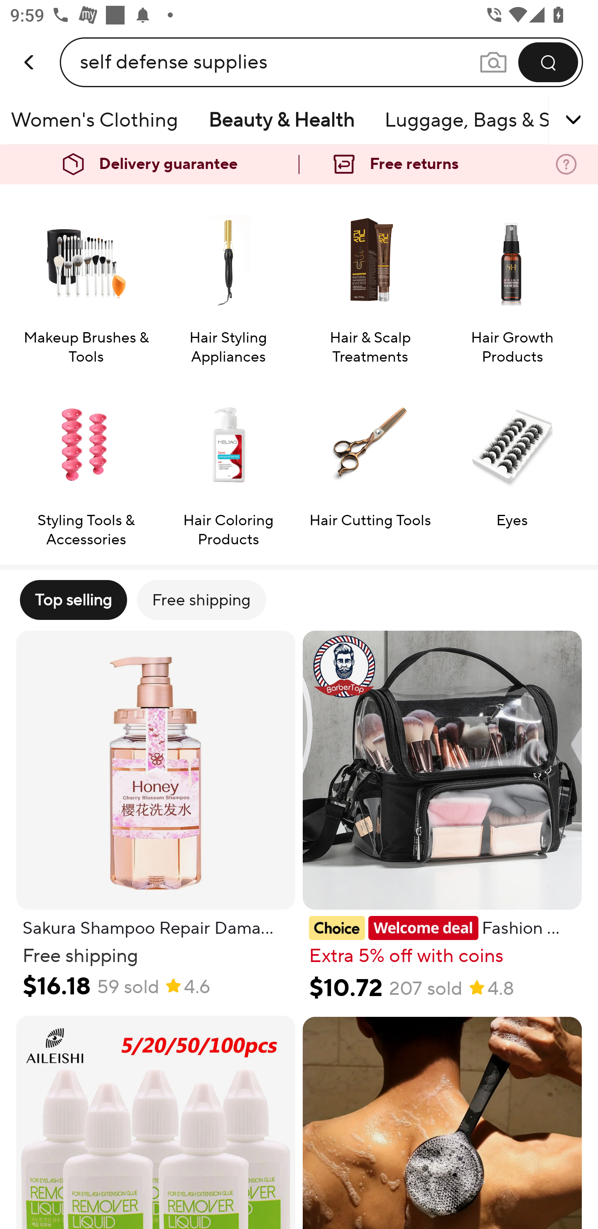 The height and width of the screenshot is (1229, 598). I want to click on Hair Cutting Tools, so click(370, 463).